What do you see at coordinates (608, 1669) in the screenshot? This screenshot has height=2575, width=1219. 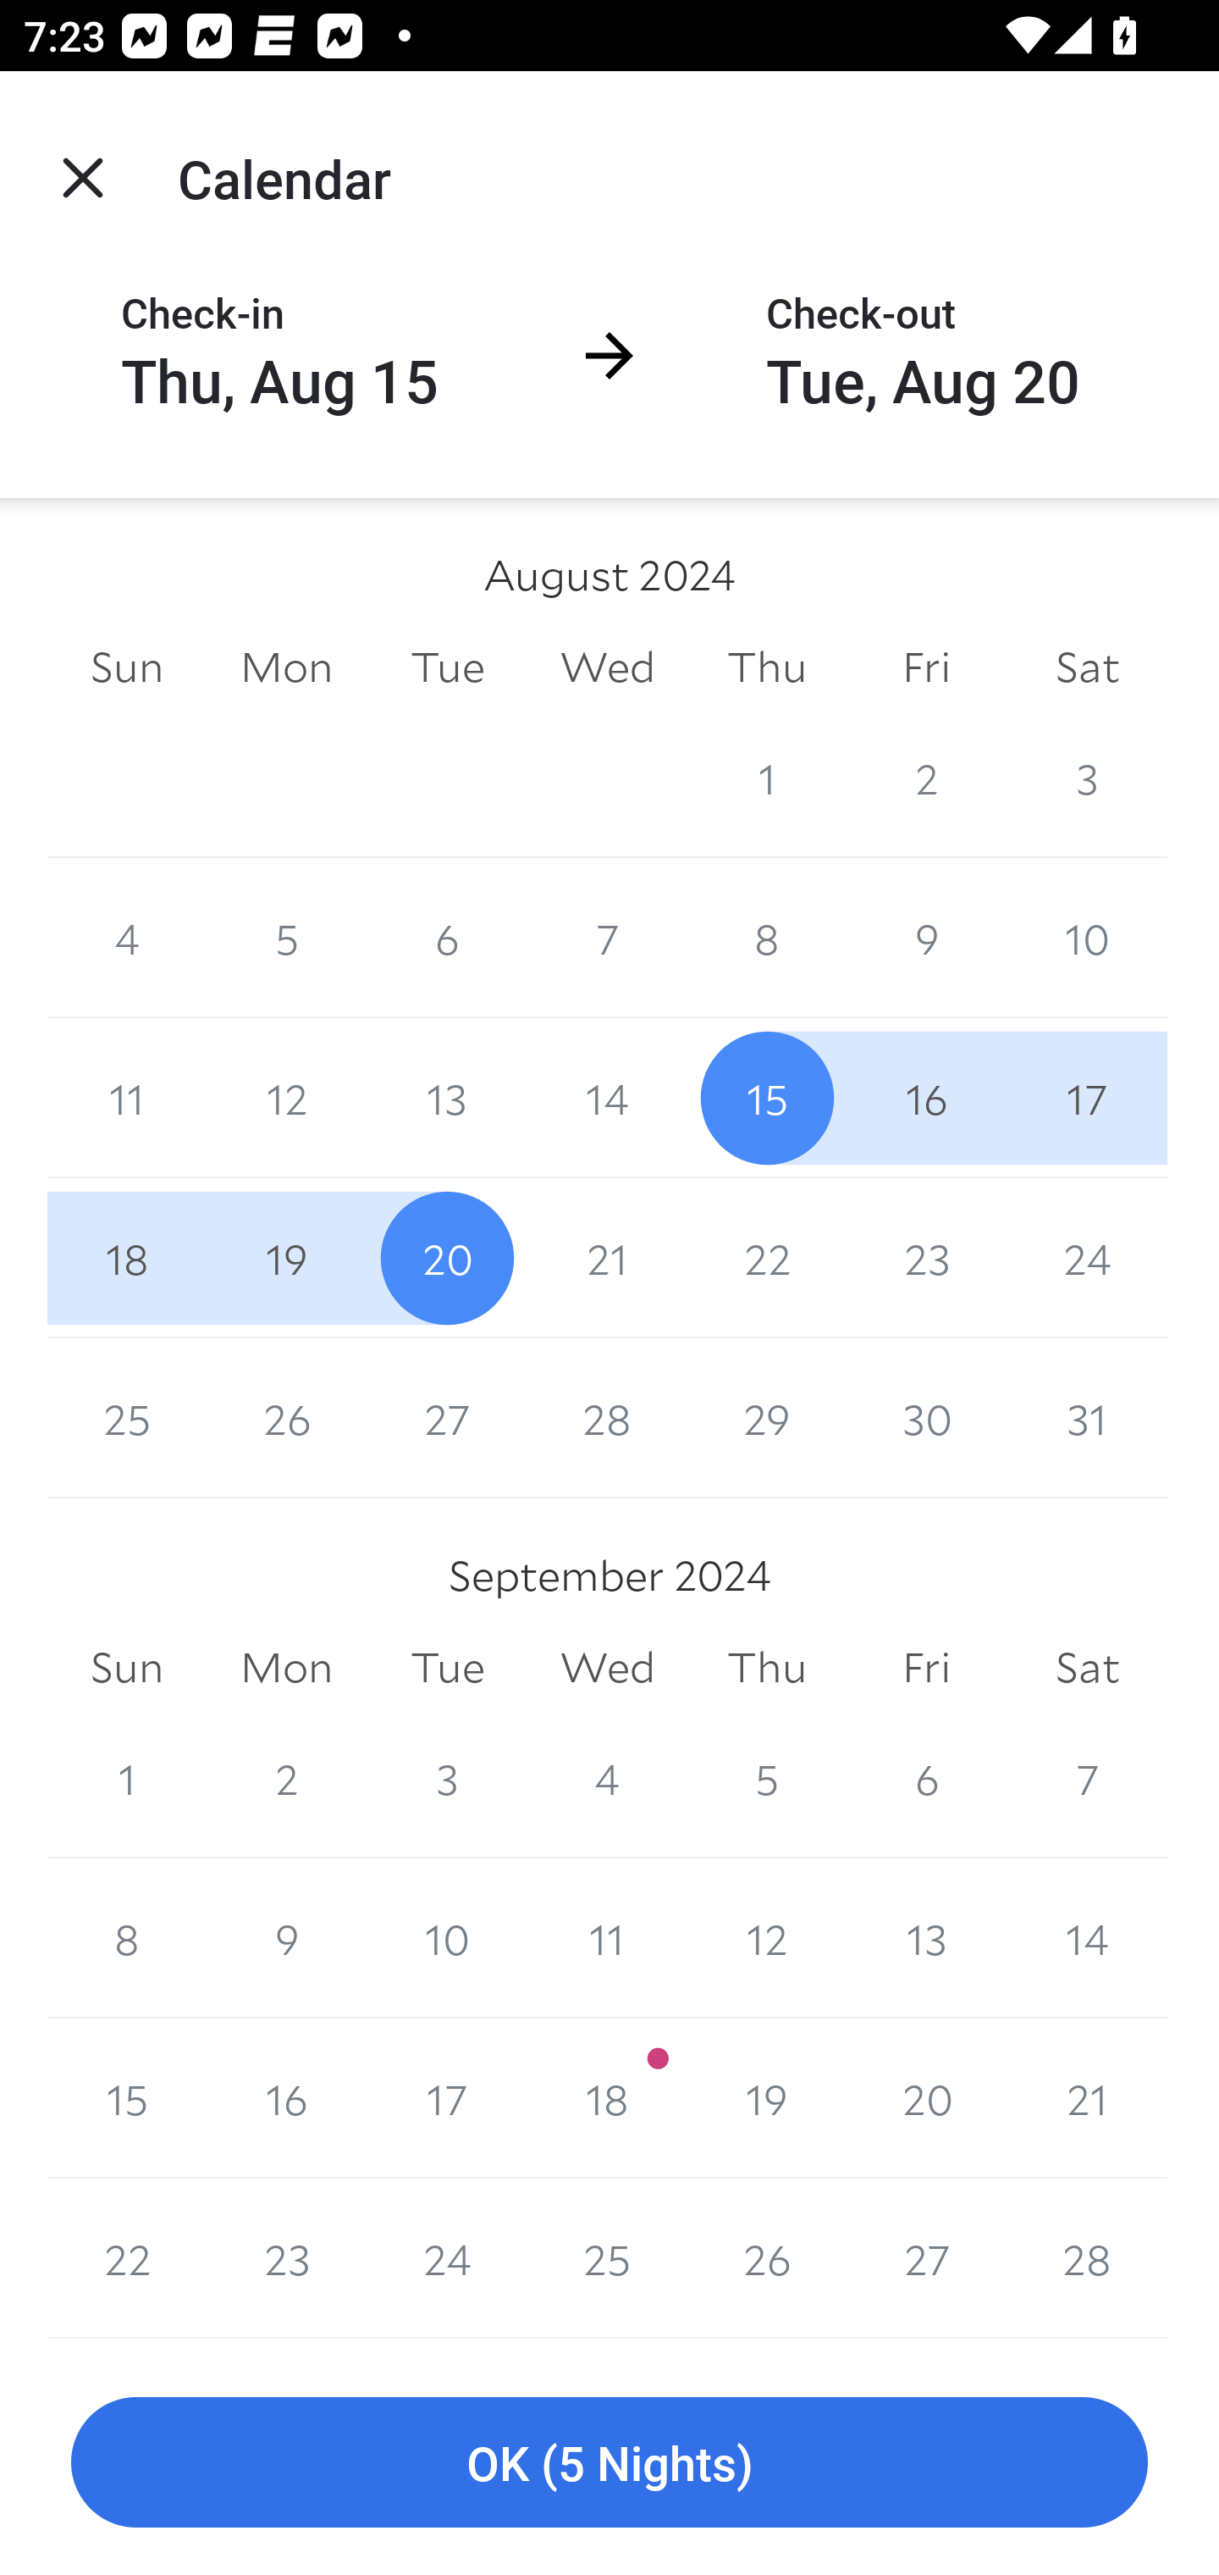 I see `Wed` at bounding box center [608, 1669].